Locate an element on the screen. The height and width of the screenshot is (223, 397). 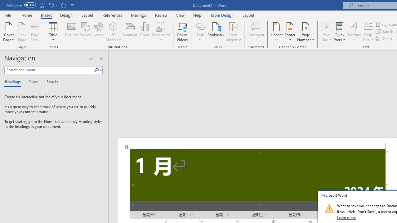
Task Pane Options is located at coordinates (91, 58).